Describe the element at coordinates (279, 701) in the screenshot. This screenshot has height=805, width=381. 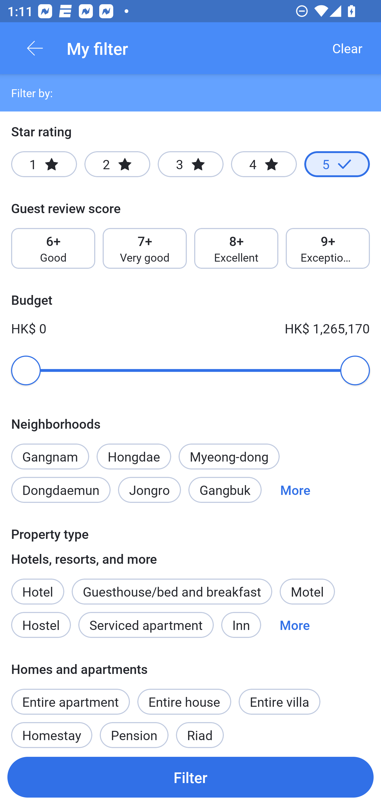
I see `Entire villa` at that location.